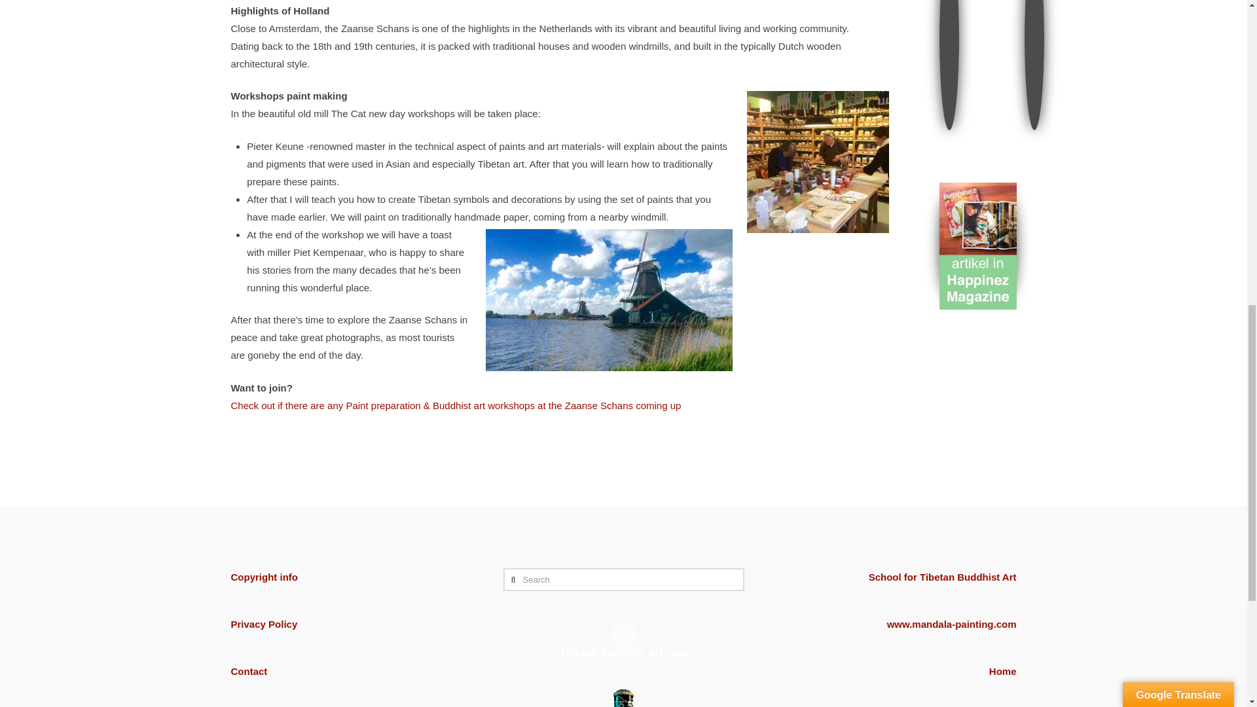 This screenshot has width=1257, height=707. Describe the element at coordinates (943, 576) in the screenshot. I see `Join the School for Tibetan Buddhist Art` at that location.